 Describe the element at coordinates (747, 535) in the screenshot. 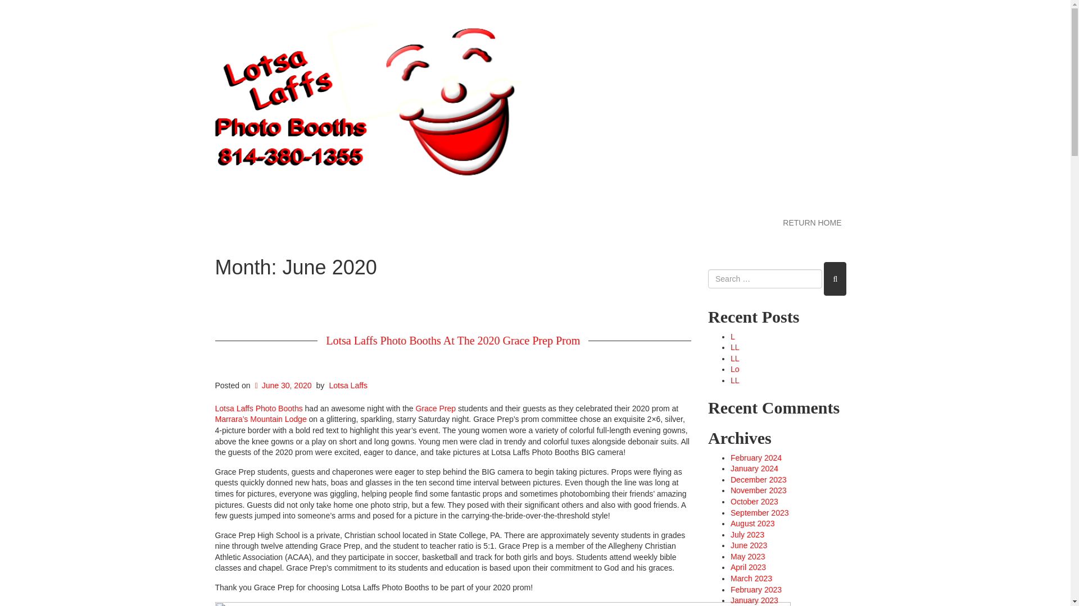

I see `July 2023` at that location.